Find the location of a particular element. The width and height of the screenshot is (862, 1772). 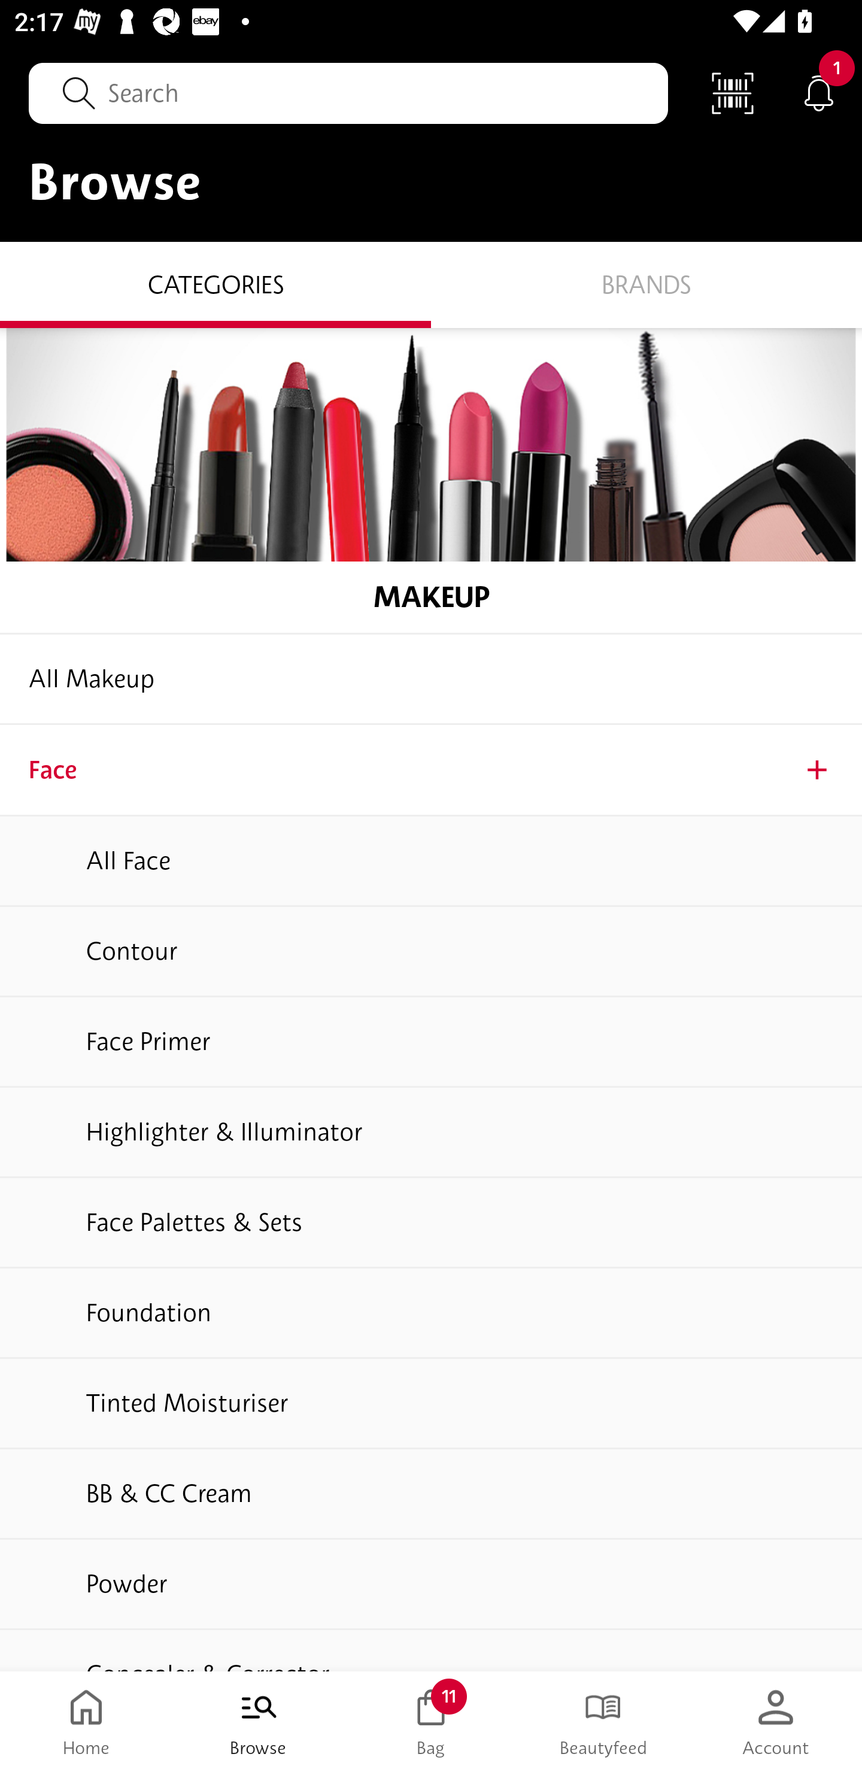

Home is located at coordinates (86, 1722).